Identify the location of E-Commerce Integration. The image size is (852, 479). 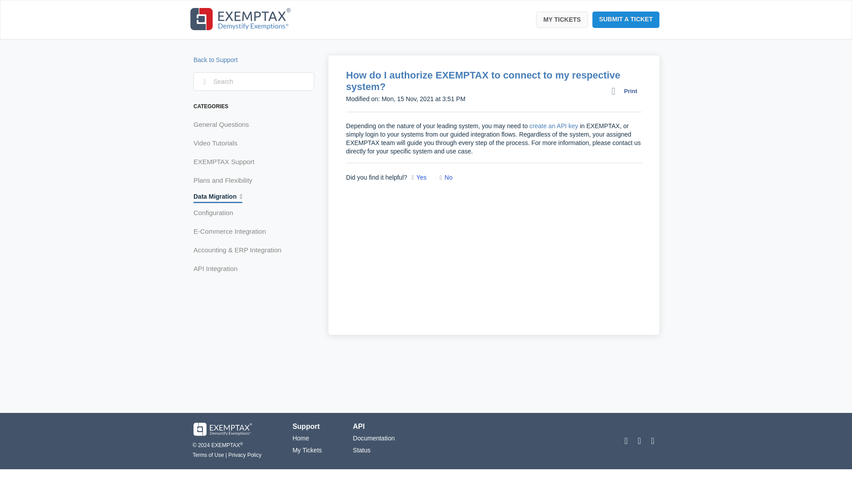
(233, 232).